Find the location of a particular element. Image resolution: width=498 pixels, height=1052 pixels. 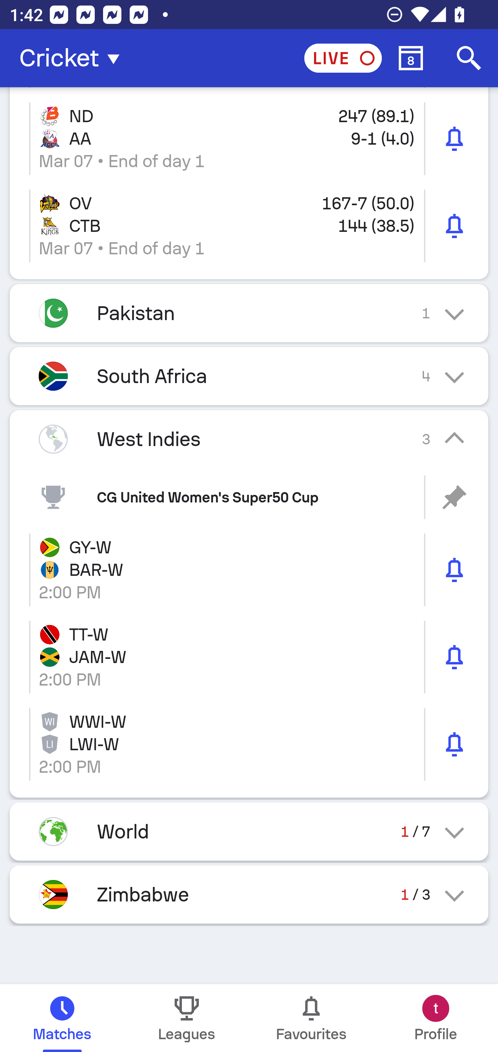

Zimbabwe 1 / 3 is located at coordinates (249, 895).